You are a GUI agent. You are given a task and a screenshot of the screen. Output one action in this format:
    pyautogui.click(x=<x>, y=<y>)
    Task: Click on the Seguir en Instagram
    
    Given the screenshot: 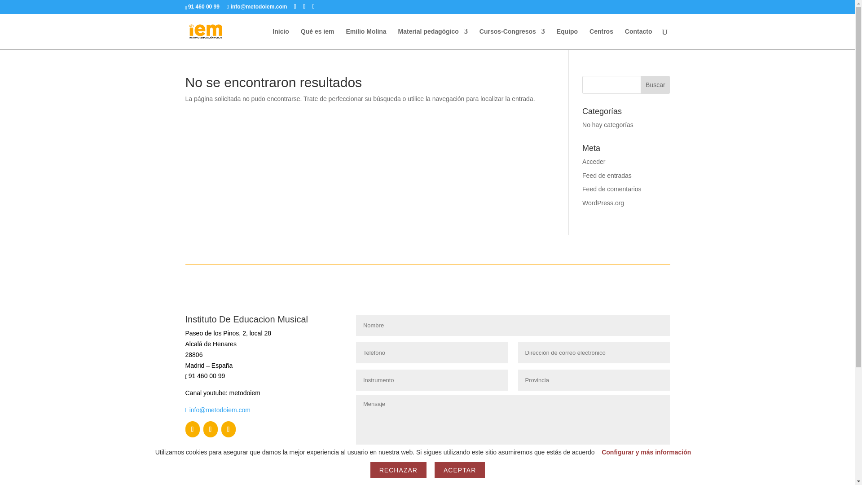 What is the action you would take?
    pyautogui.click(x=228, y=429)
    